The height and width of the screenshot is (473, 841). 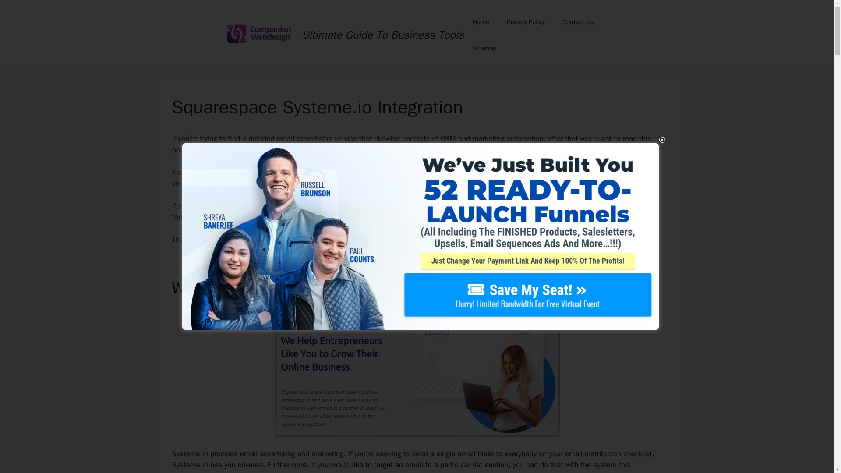 What do you see at coordinates (481, 22) in the screenshot?
I see `Home` at bounding box center [481, 22].